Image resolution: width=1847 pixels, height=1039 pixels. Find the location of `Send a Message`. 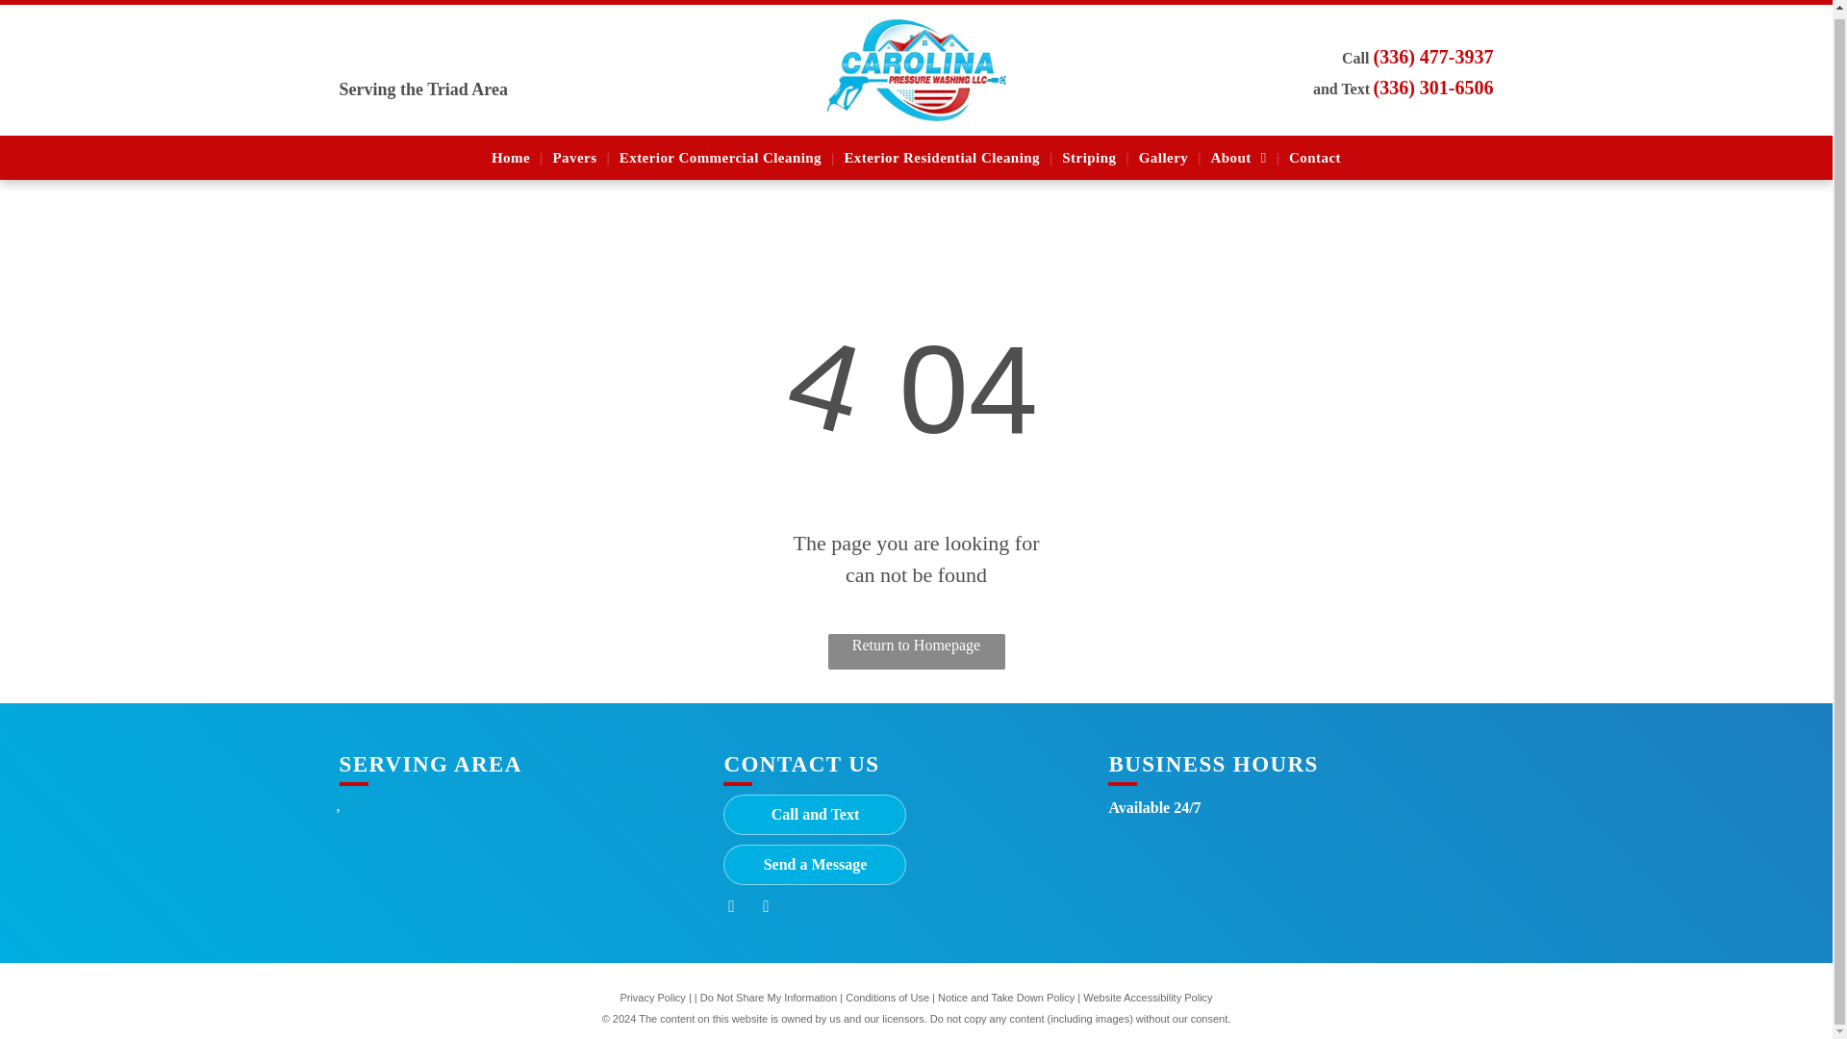

Send a Message is located at coordinates (815, 865).